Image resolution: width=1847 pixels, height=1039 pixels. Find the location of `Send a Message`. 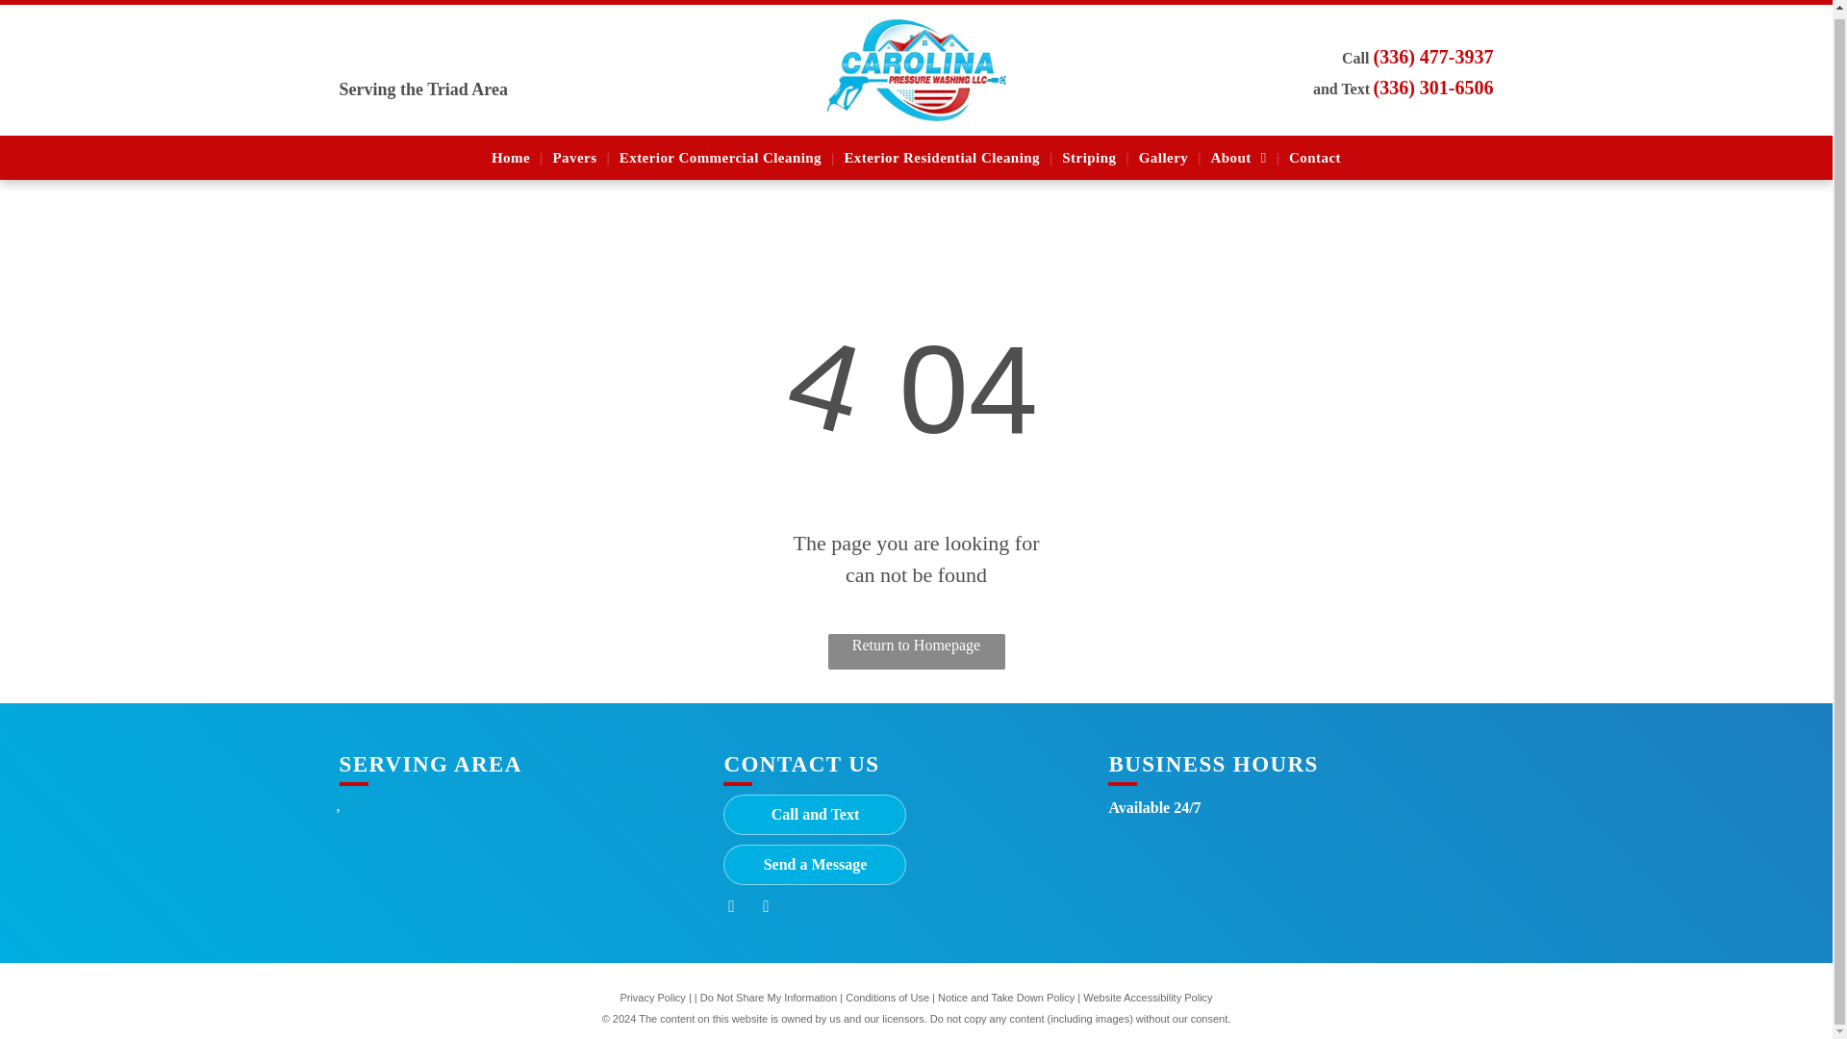

Send a Message is located at coordinates (815, 865).